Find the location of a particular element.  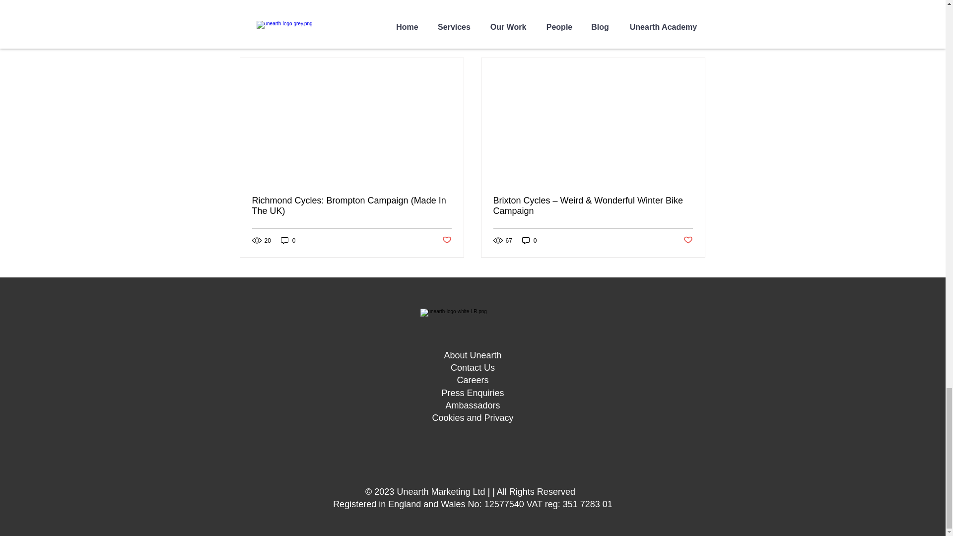

Press Enquiries is located at coordinates (473, 393).